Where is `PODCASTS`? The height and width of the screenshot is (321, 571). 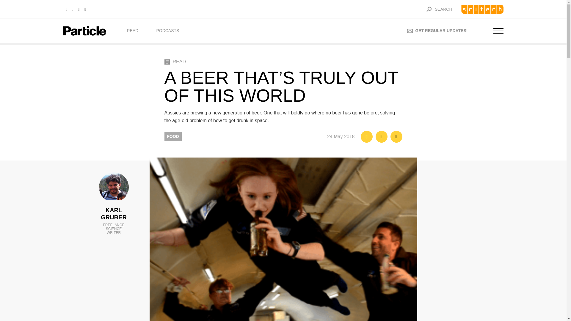 PODCASTS is located at coordinates (167, 31).